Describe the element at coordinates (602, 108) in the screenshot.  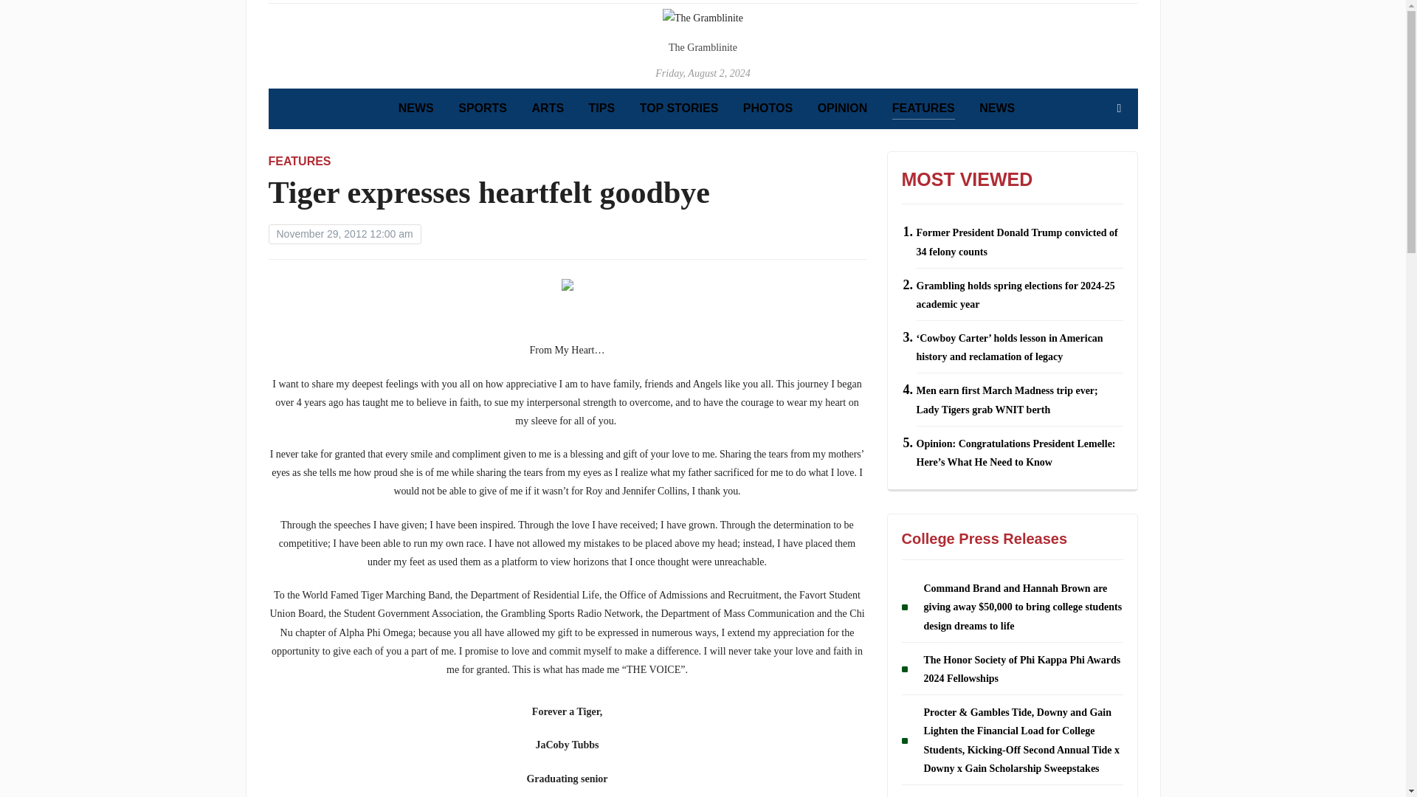
I see `TIPS` at that location.